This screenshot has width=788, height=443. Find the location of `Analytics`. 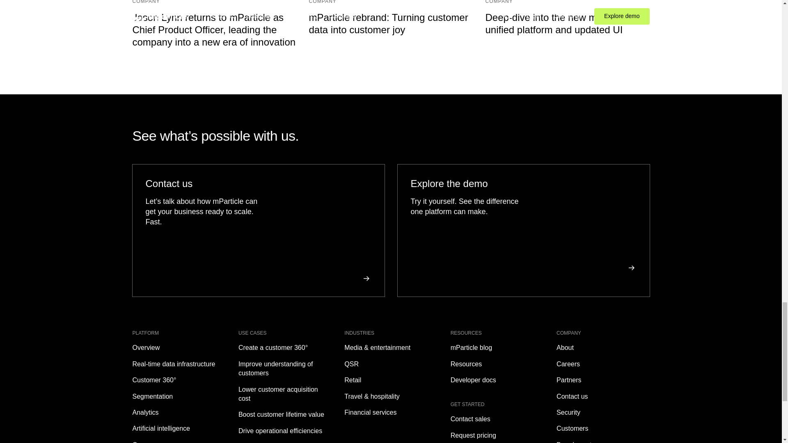

Analytics is located at coordinates (178, 413).